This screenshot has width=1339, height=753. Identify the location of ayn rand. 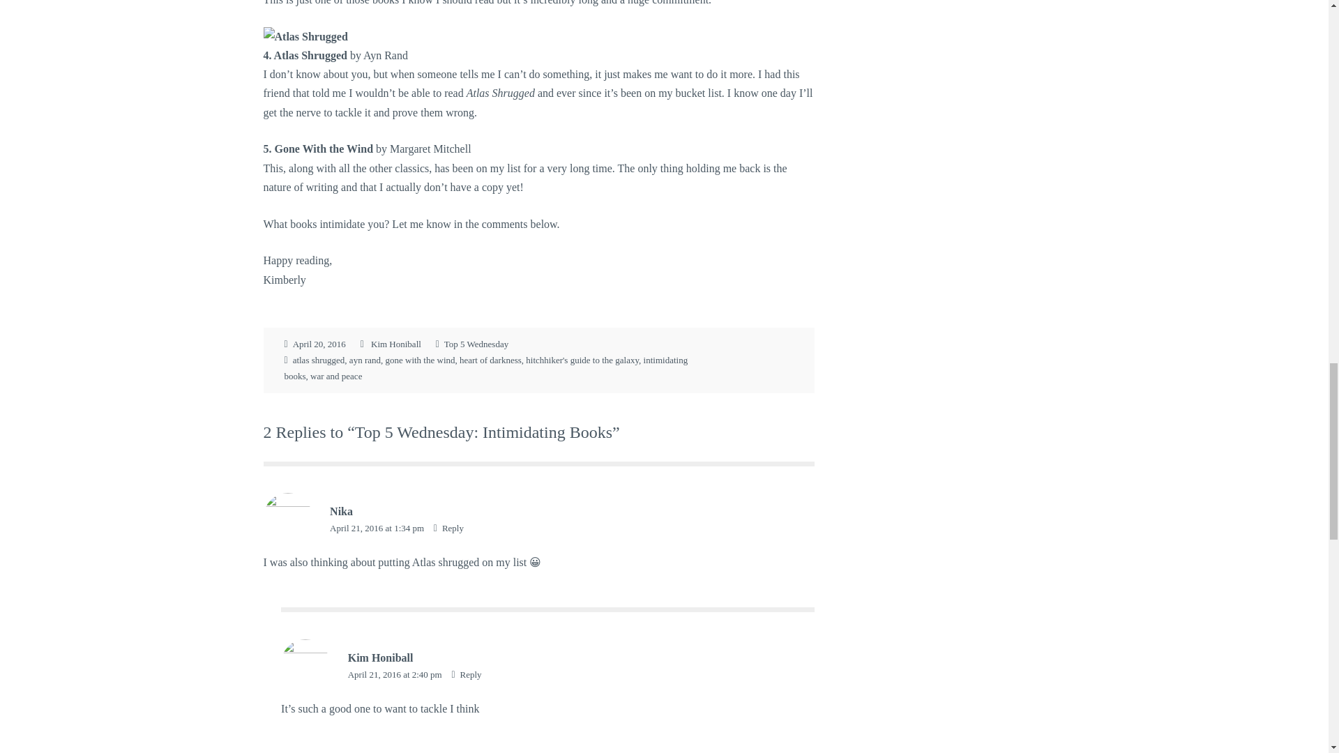
(365, 360).